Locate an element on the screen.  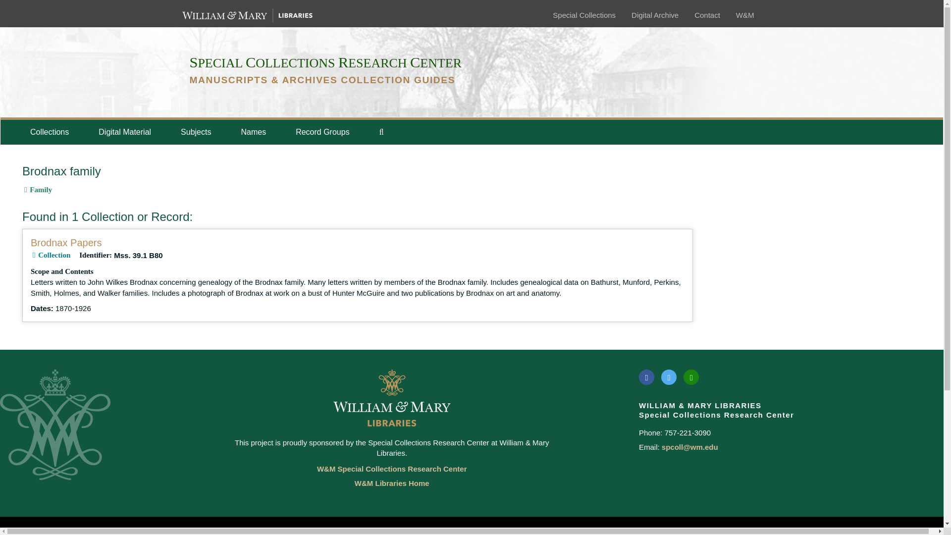
Collections is located at coordinates (49, 132).